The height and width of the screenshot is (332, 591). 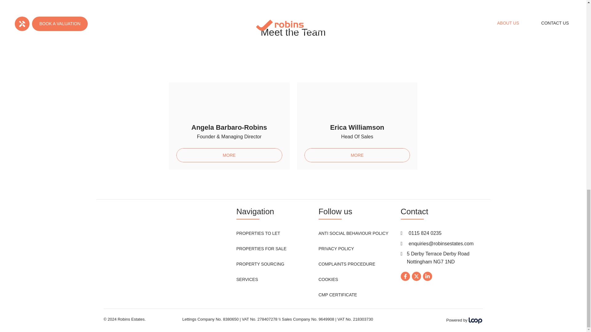 I want to click on 0115 824 0235, so click(x=425, y=233).